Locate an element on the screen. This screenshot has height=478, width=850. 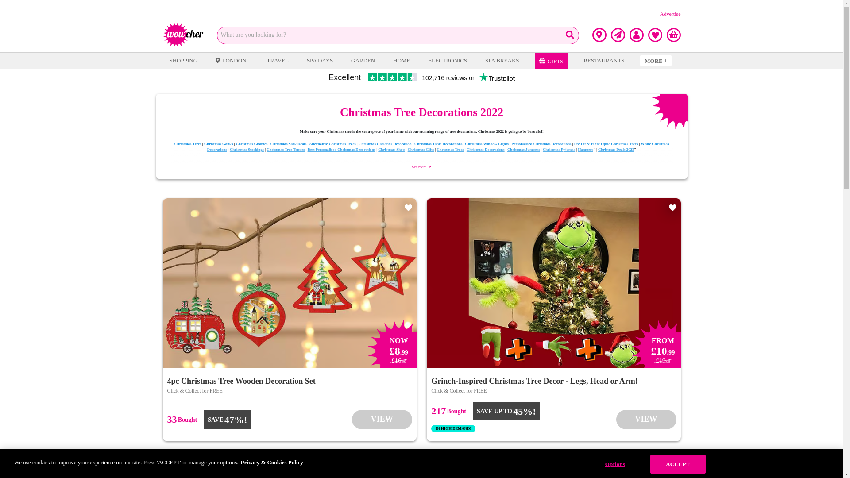
HOME is located at coordinates (402, 60).